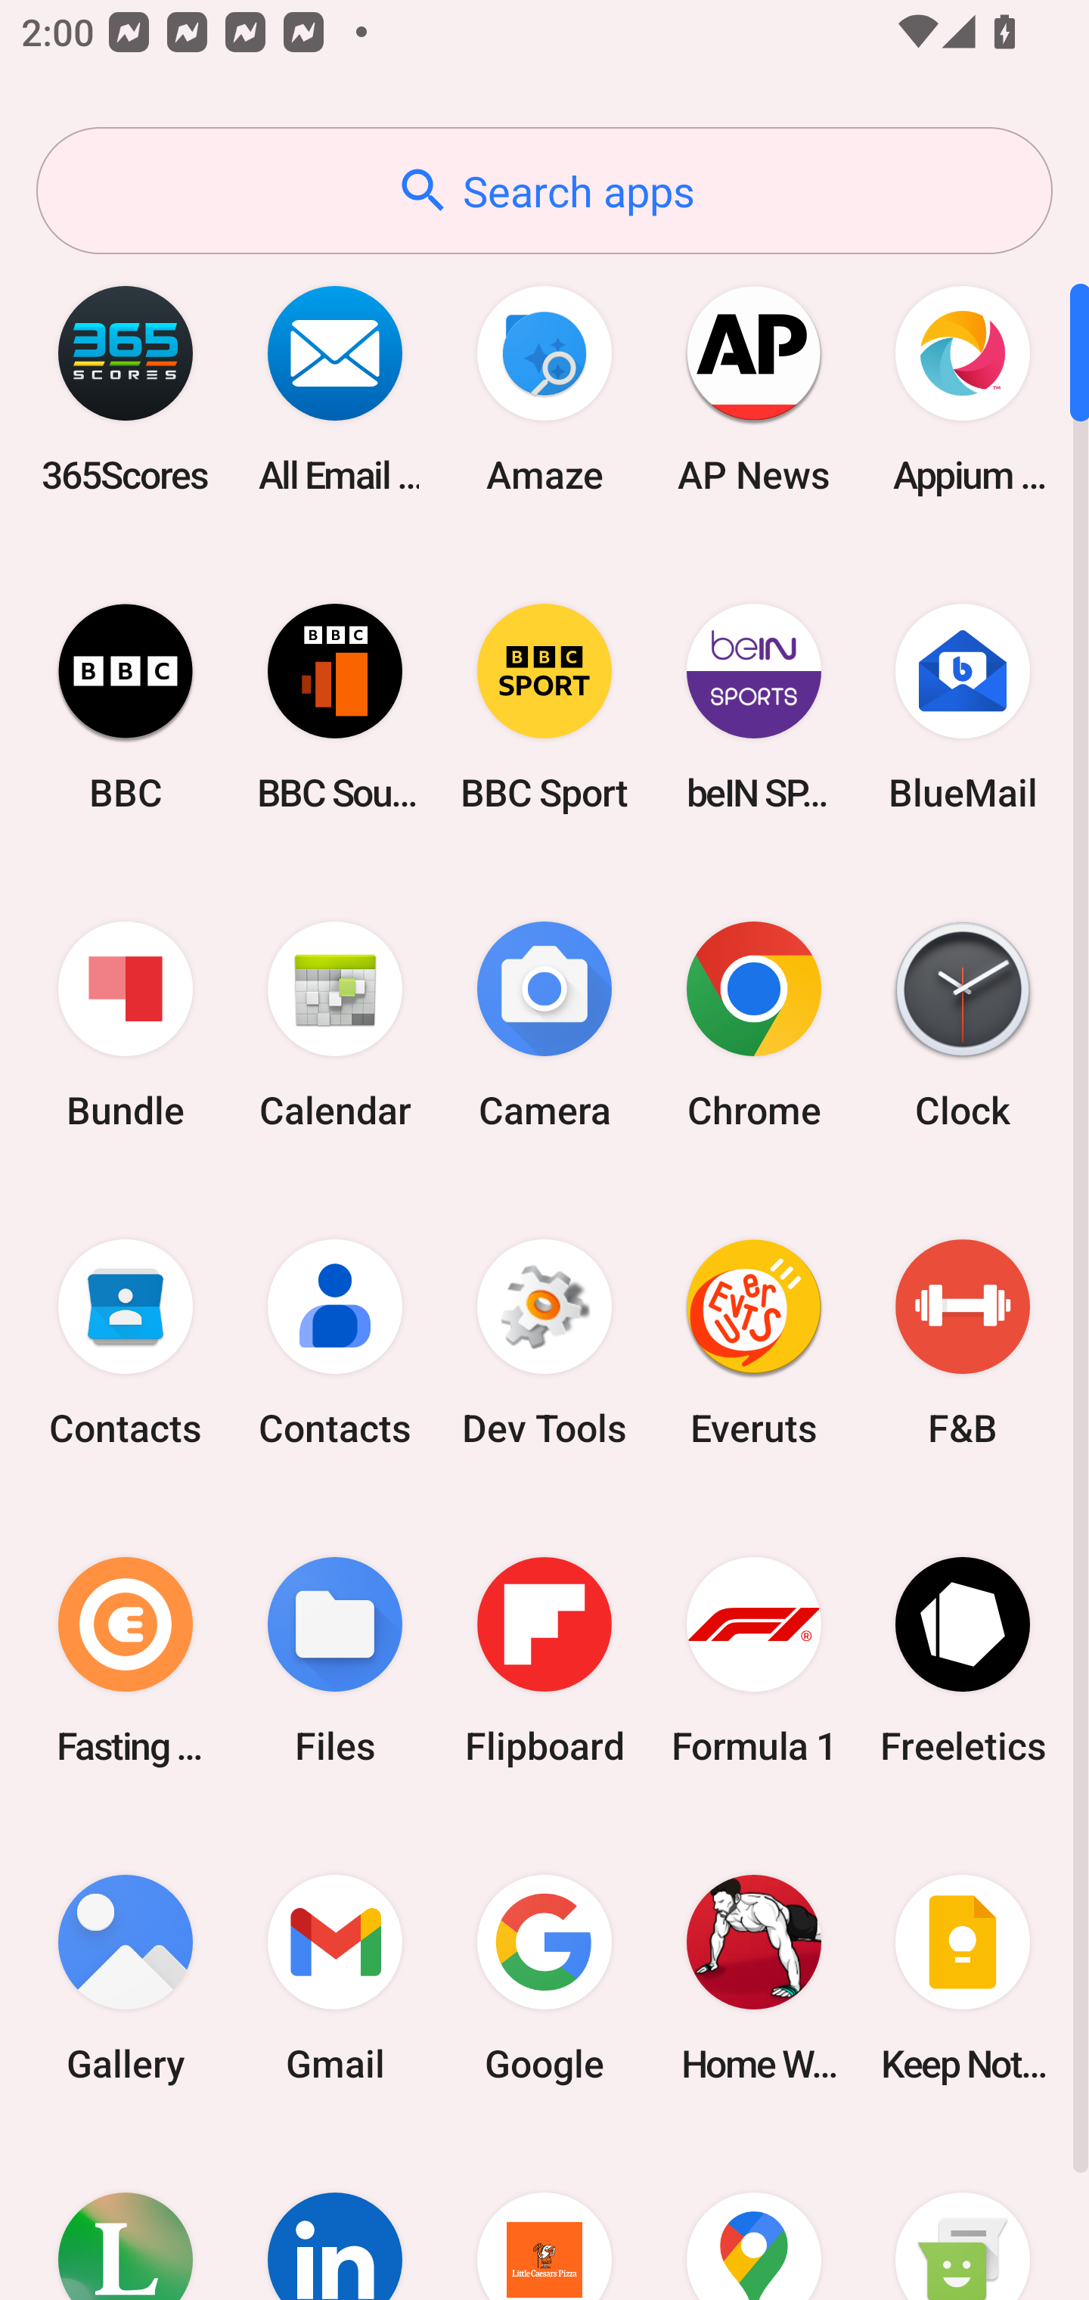 Image resolution: width=1089 pixels, height=2300 pixels. Describe the element at coordinates (335, 389) in the screenshot. I see `All Email Connect` at that location.